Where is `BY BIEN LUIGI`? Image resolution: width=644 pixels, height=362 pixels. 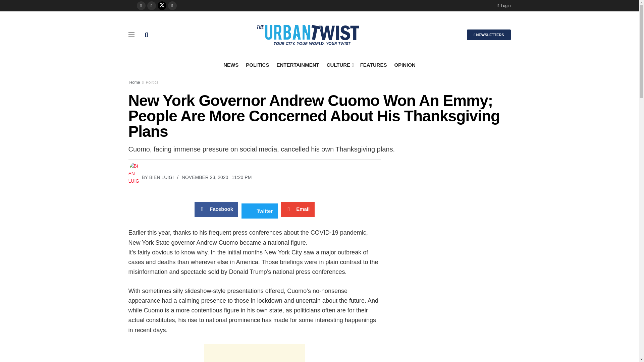 BY BIEN LUIGI is located at coordinates (151, 177).